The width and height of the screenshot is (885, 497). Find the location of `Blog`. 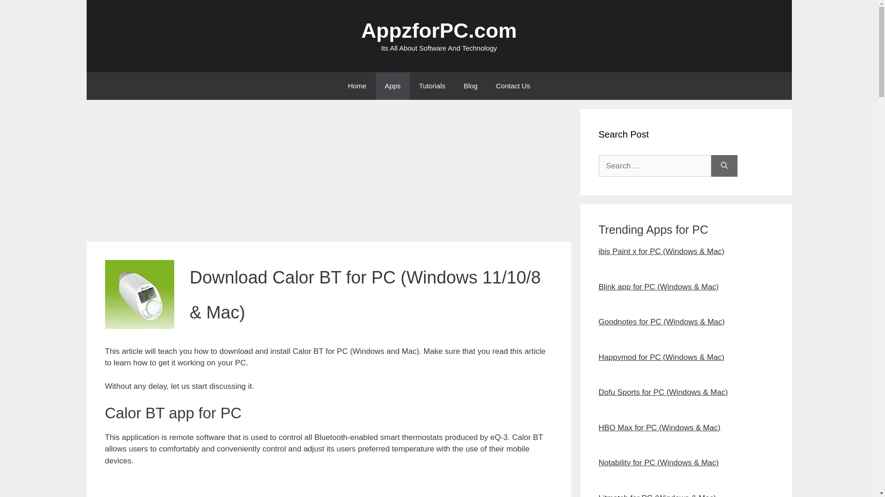

Blog is located at coordinates (471, 86).